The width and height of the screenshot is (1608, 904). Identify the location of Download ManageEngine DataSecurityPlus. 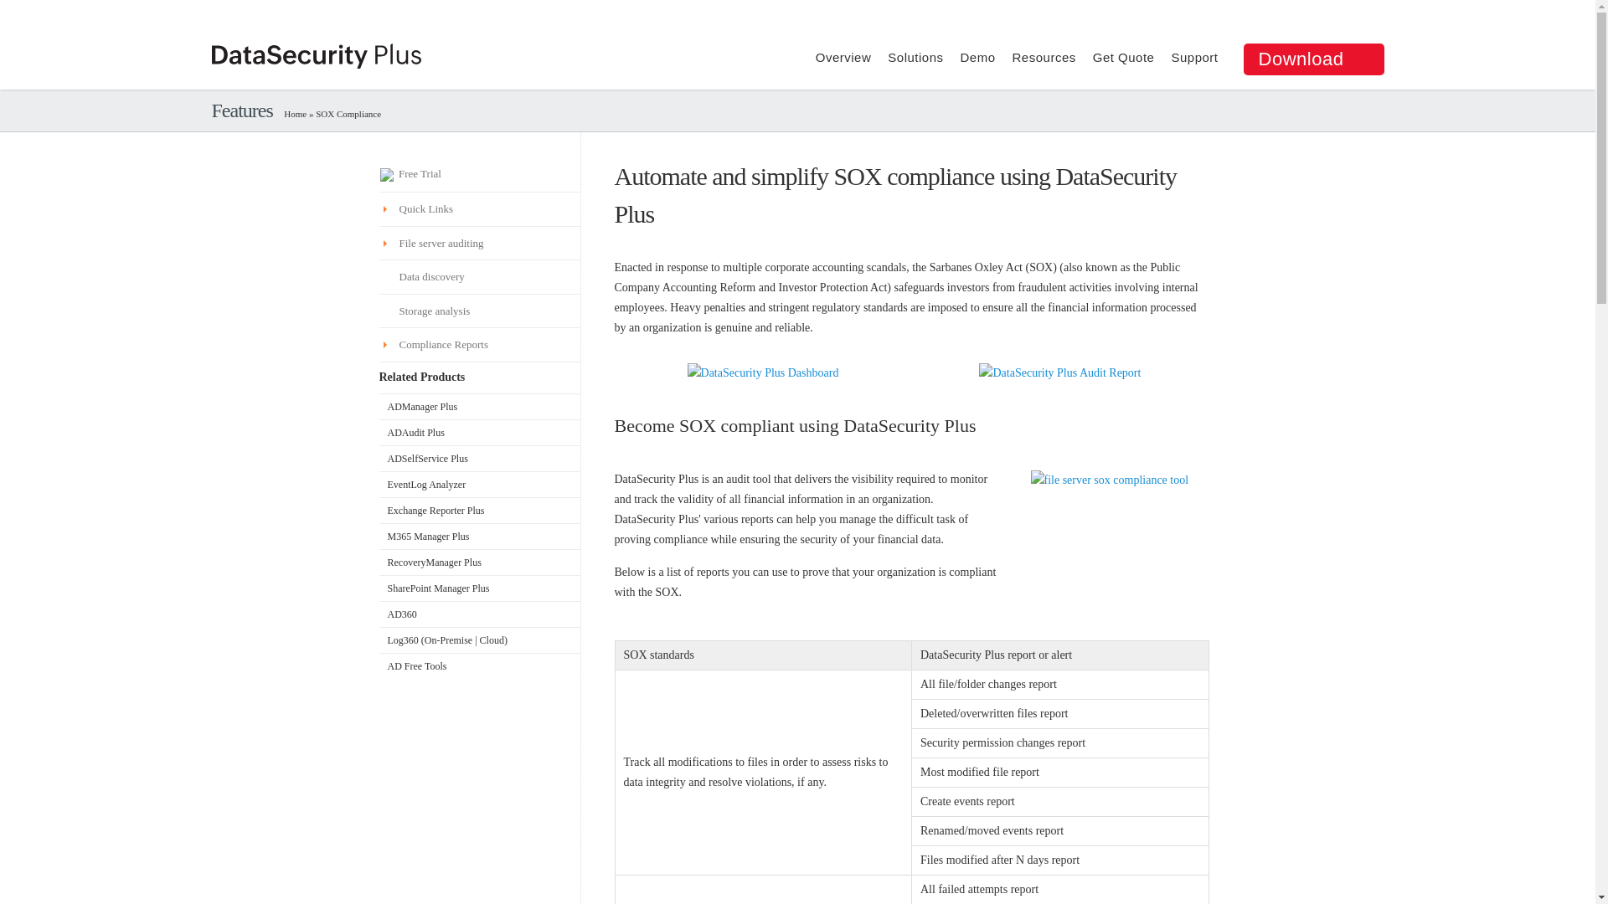
(1313, 59).